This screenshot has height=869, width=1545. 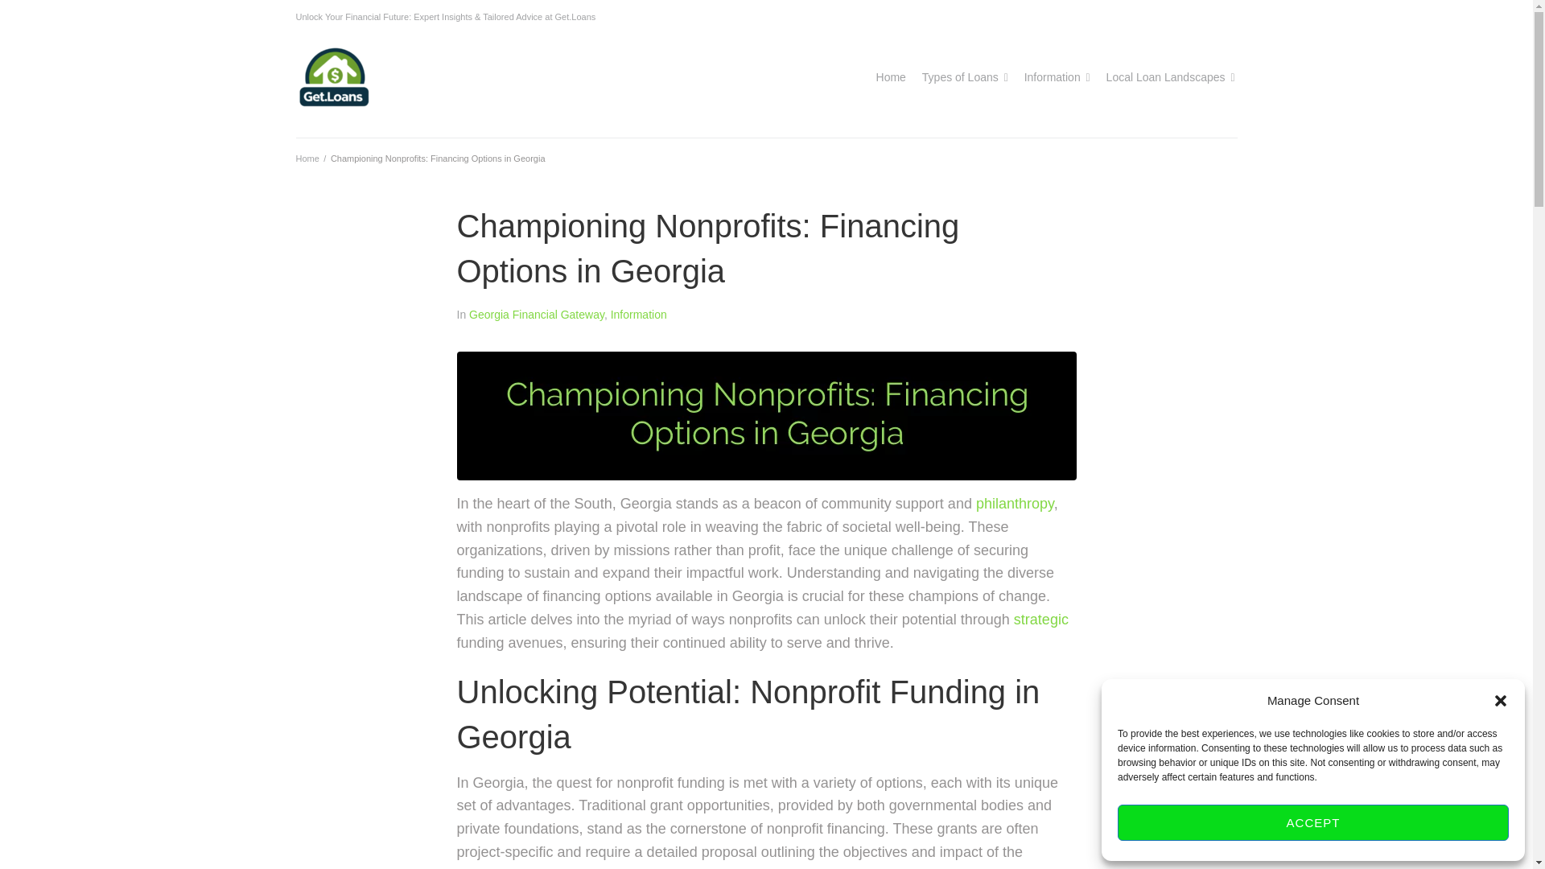 What do you see at coordinates (1041, 620) in the screenshot?
I see `Posts tagged with strategic` at bounding box center [1041, 620].